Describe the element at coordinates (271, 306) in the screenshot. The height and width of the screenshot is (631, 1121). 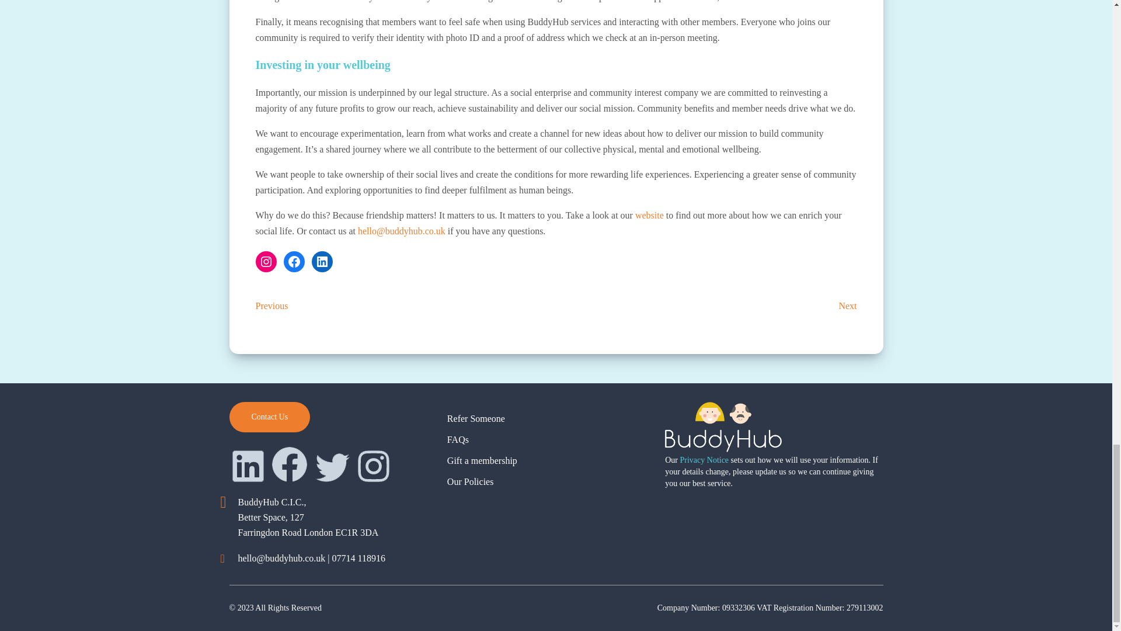
I see `Previous` at that location.